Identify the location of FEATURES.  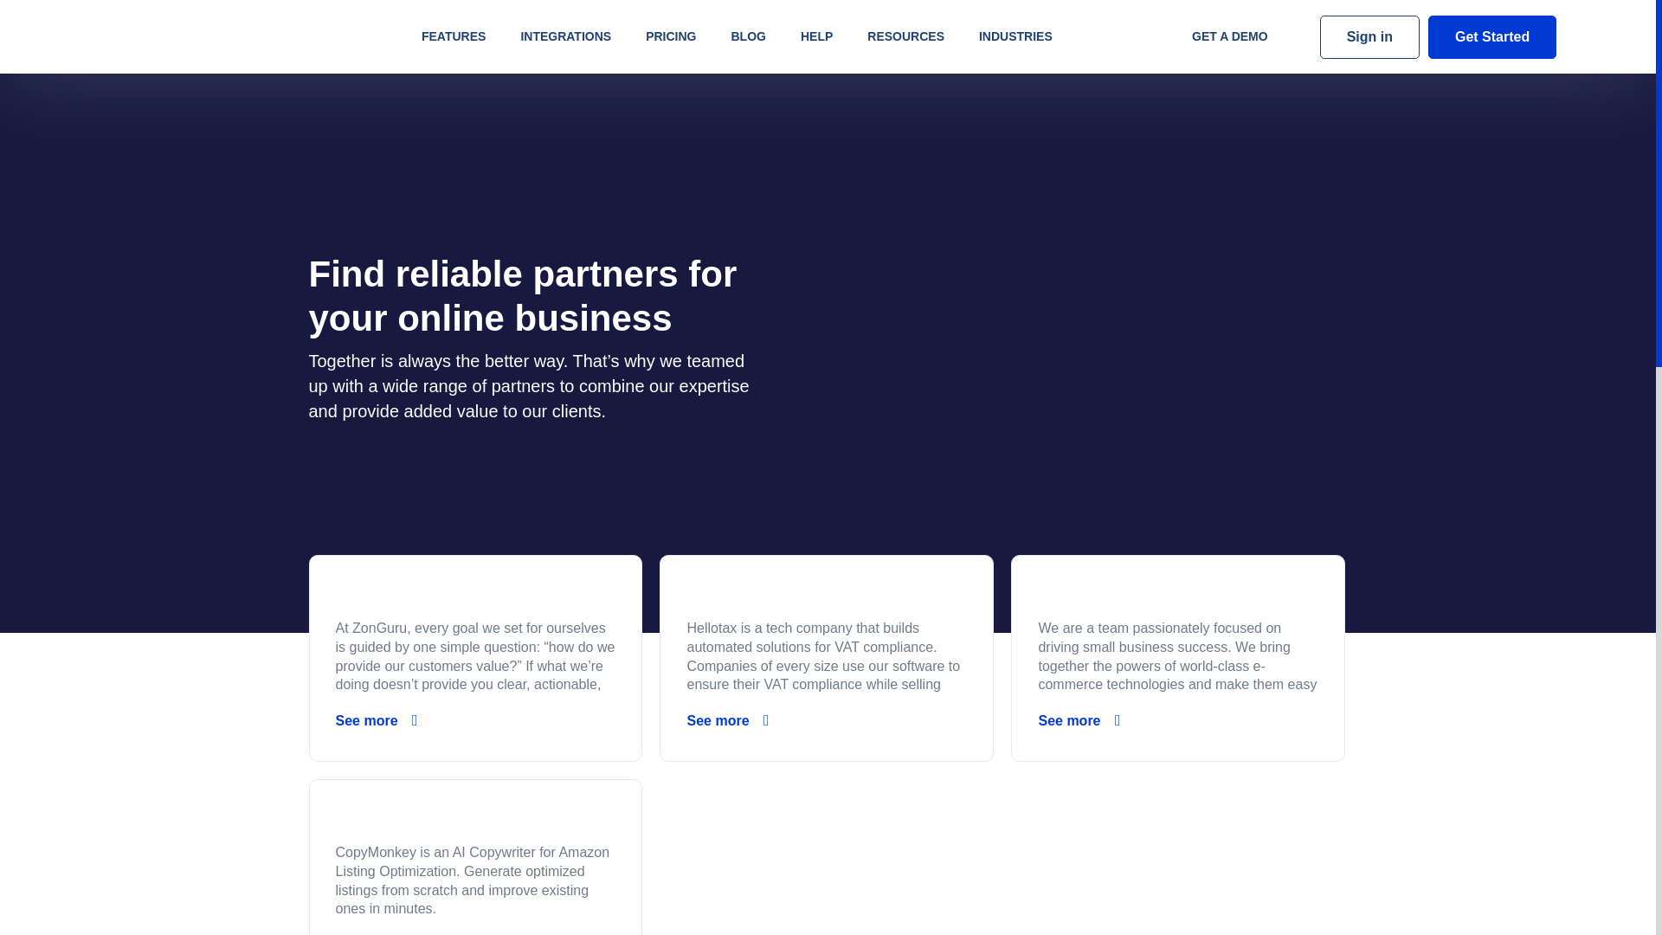
(454, 36).